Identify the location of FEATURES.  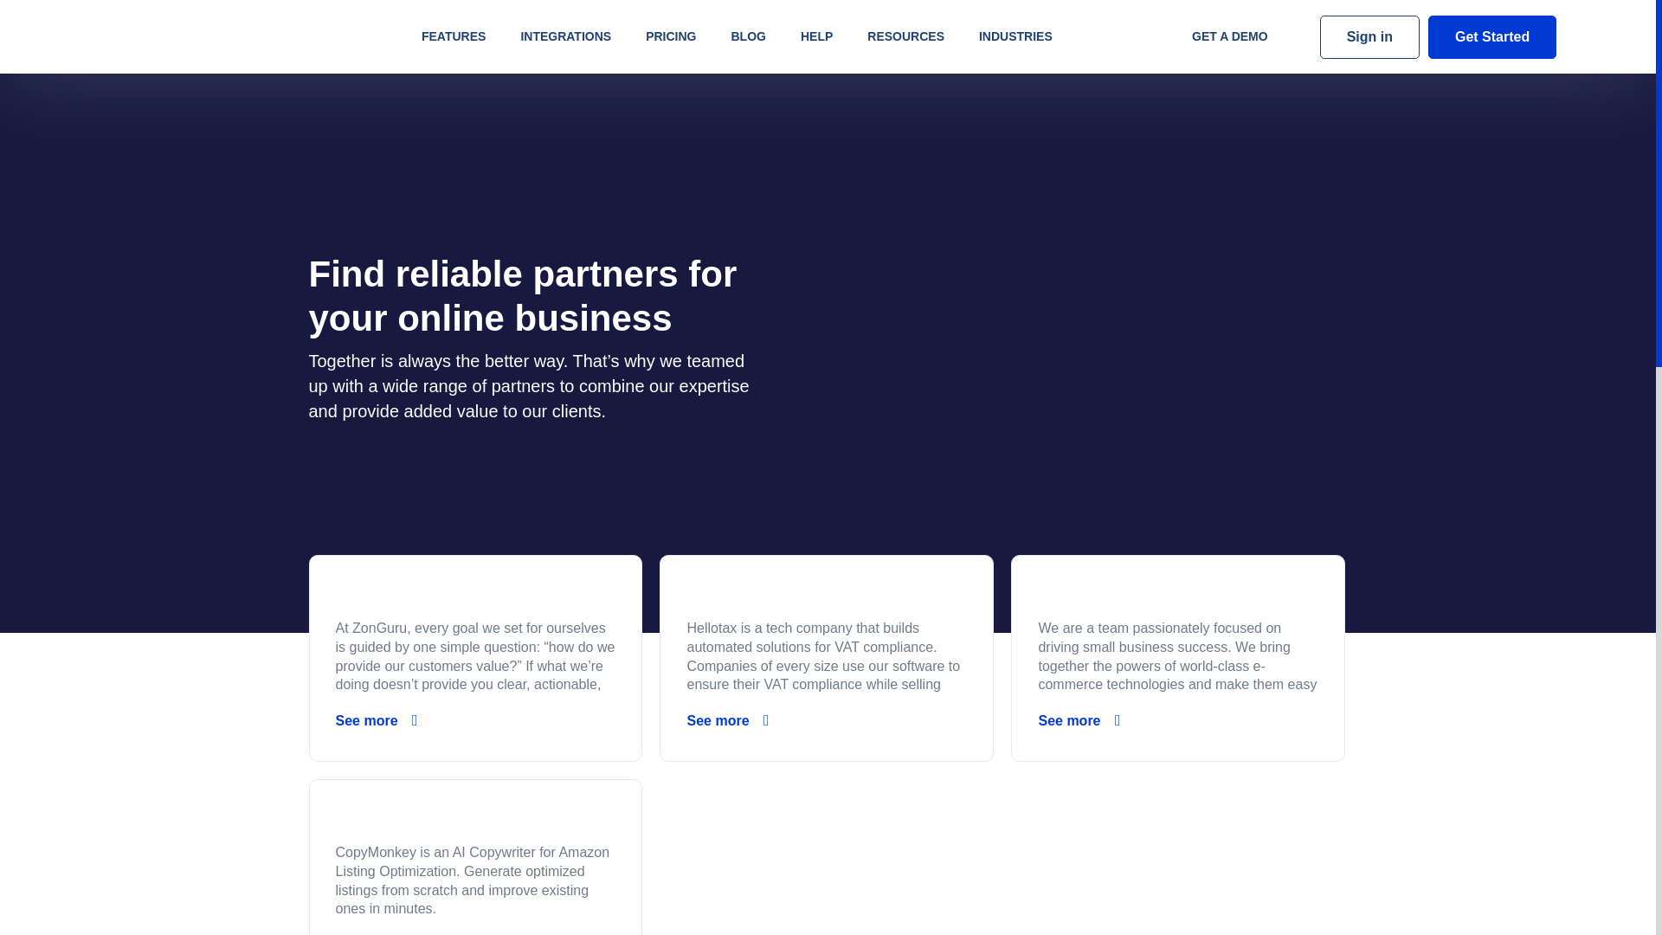
(454, 36).